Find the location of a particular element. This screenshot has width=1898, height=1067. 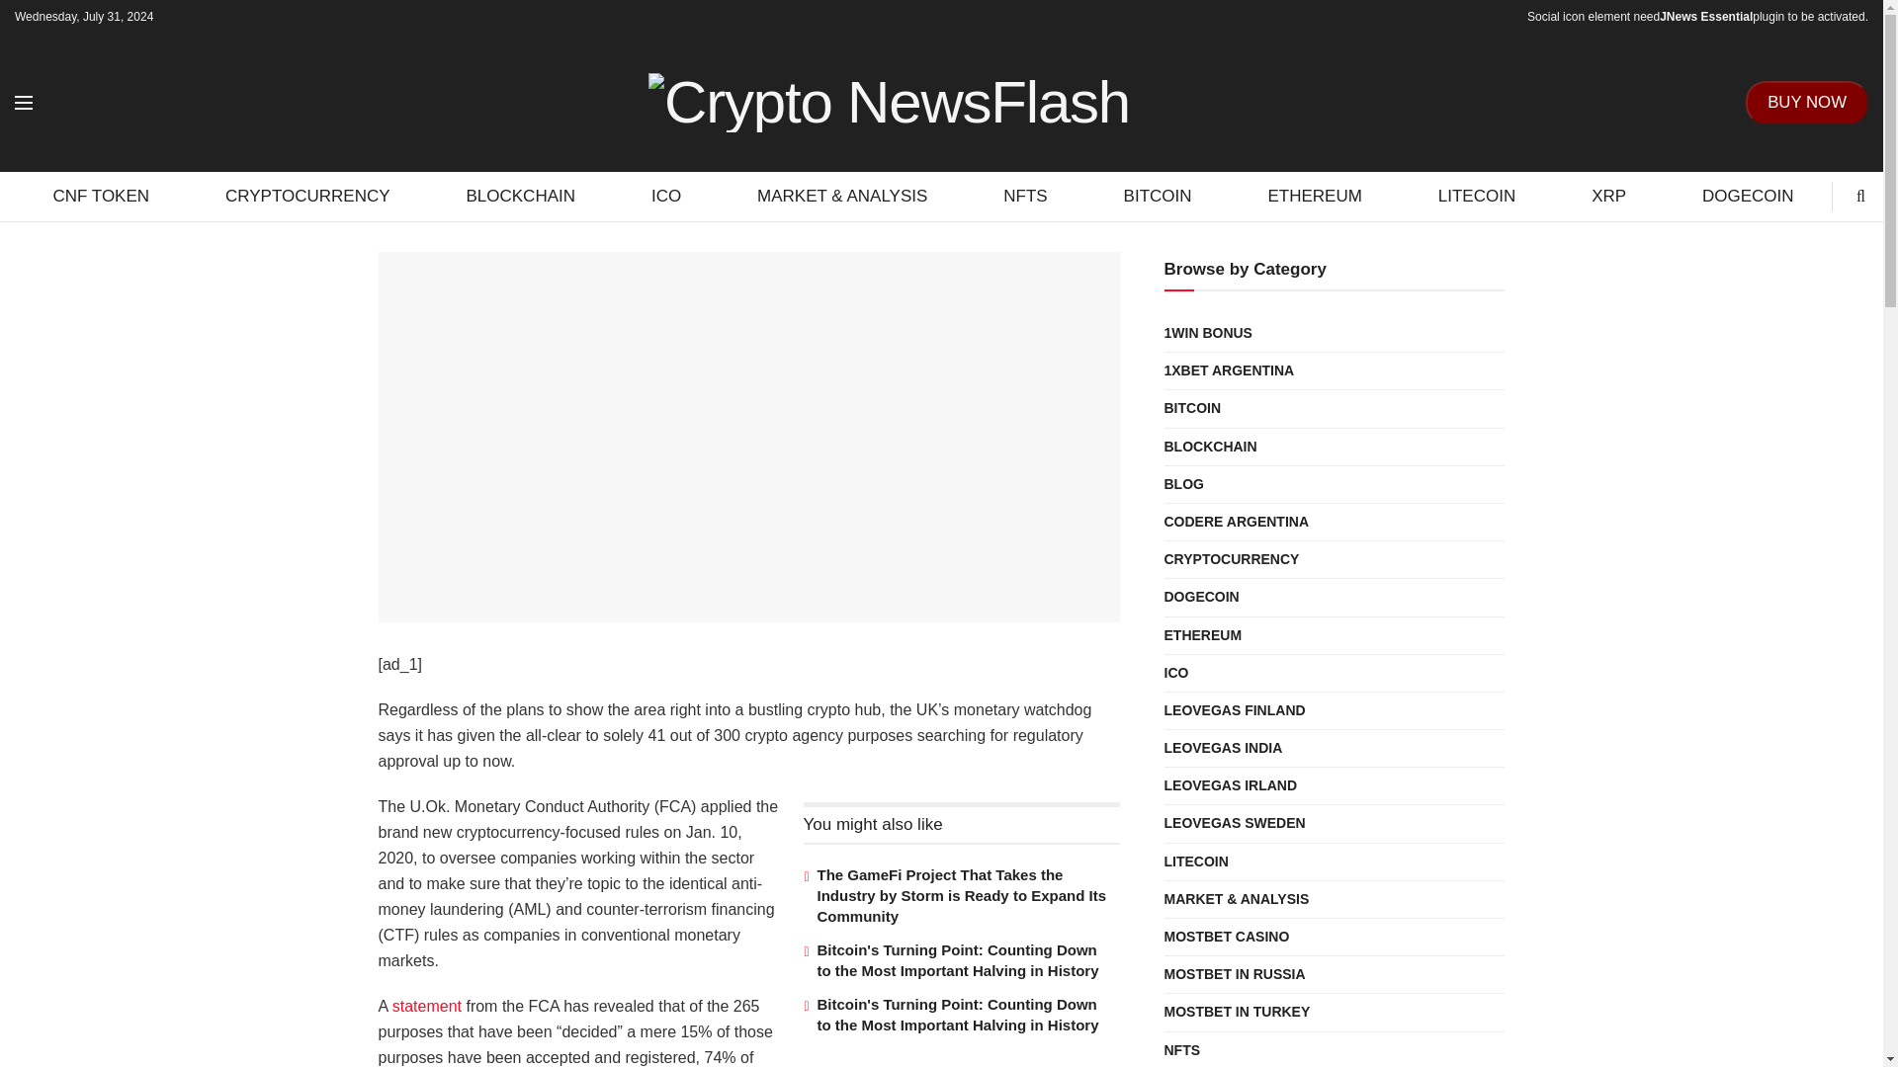

BLOCKCHAIN is located at coordinates (520, 196).